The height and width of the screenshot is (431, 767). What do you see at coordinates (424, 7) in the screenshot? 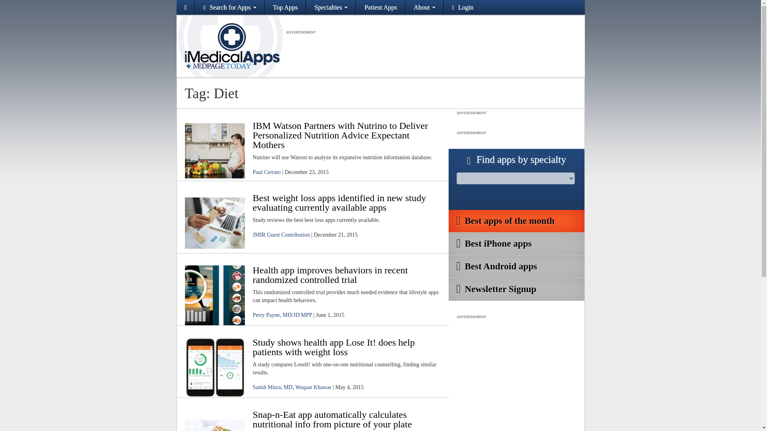
I see `About` at bounding box center [424, 7].